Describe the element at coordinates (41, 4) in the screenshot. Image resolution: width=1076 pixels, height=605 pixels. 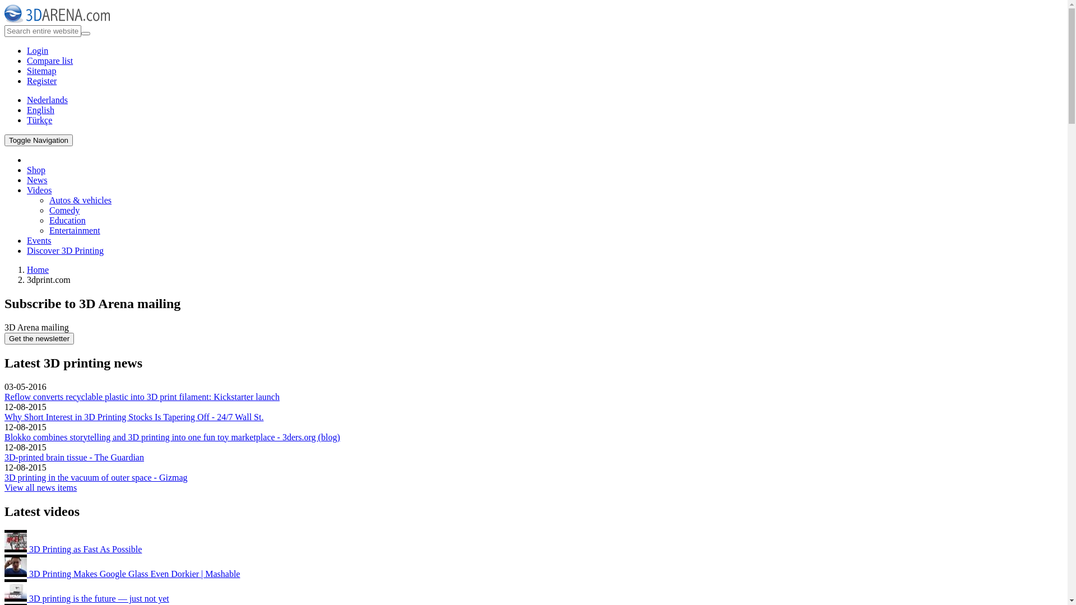
I see `Skip to main content` at that location.